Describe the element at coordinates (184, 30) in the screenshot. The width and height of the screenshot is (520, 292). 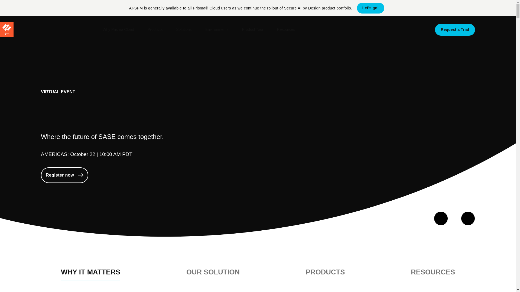
I see `Solutions` at that location.